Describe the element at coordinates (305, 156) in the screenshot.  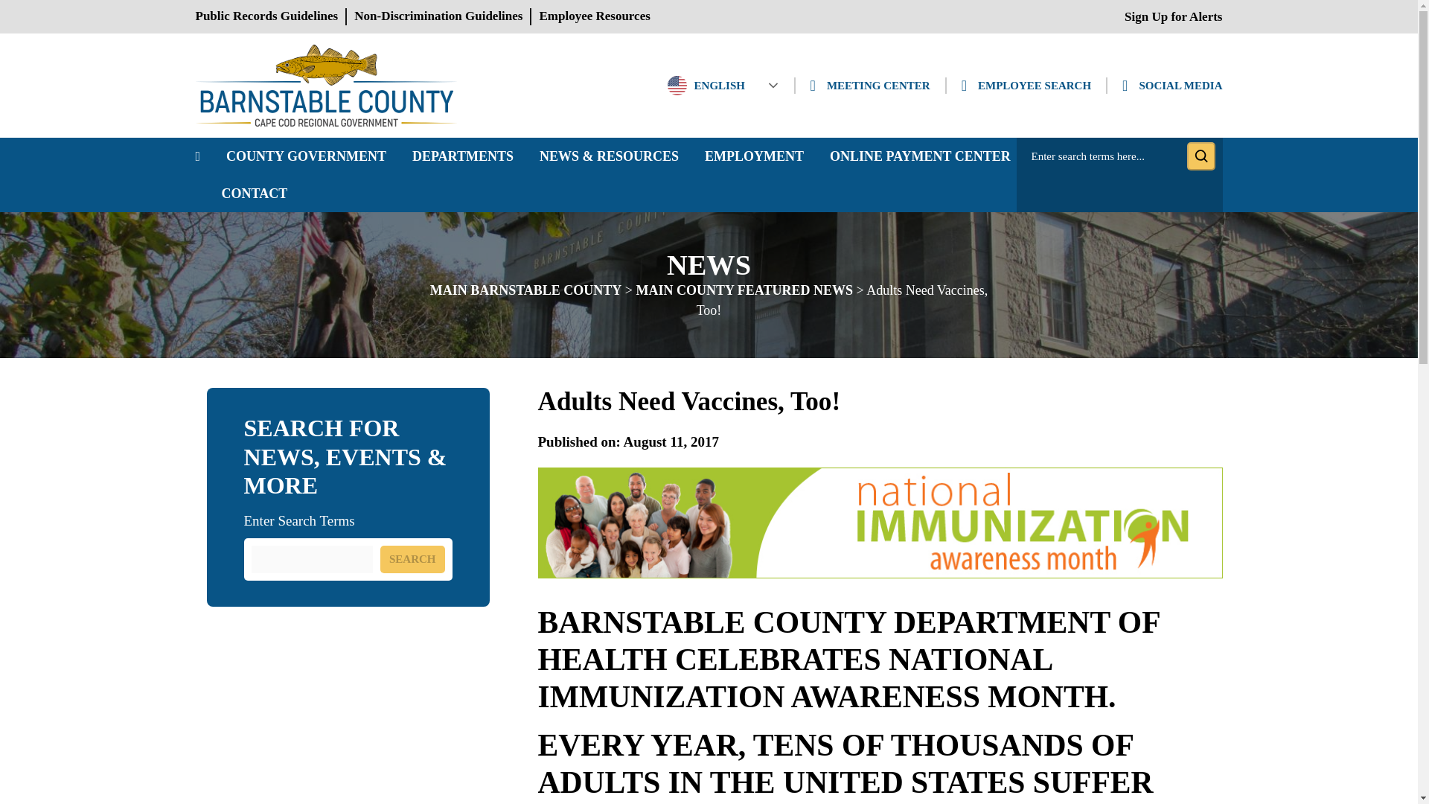
I see `COUNTY GOVERNMENT` at that location.